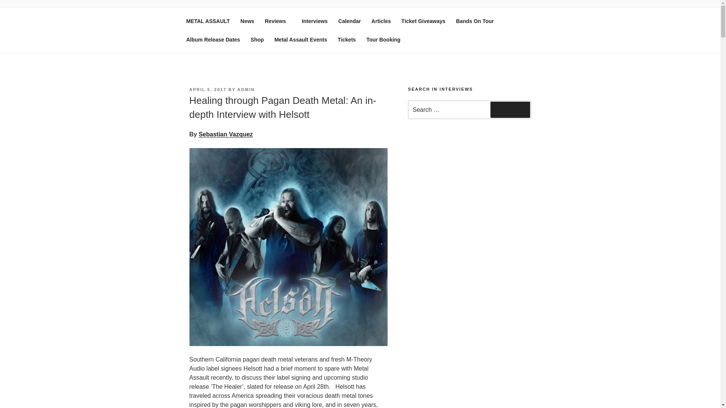 The width and height of the screenshot is (726, 408). Describe the element at coordinates (380, 21) in the screenshot. I see `Articles` at that location.